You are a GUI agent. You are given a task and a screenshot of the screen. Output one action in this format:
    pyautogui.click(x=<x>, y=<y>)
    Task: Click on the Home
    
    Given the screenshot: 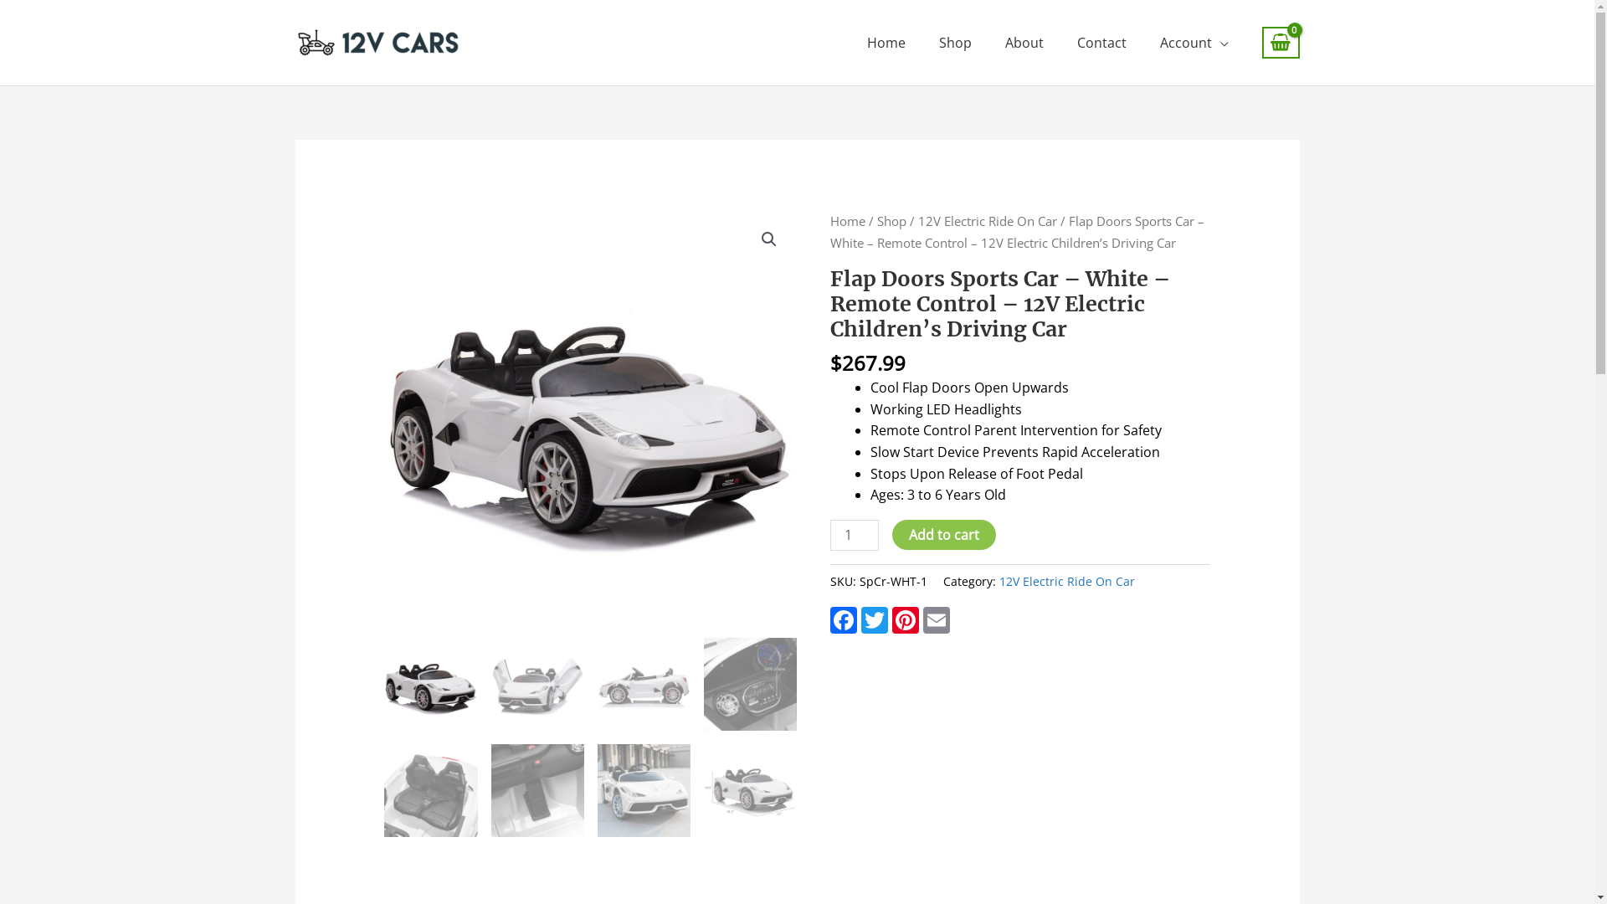 What is the action you would take?
    pyautogui.click(x=848, y=221)
    